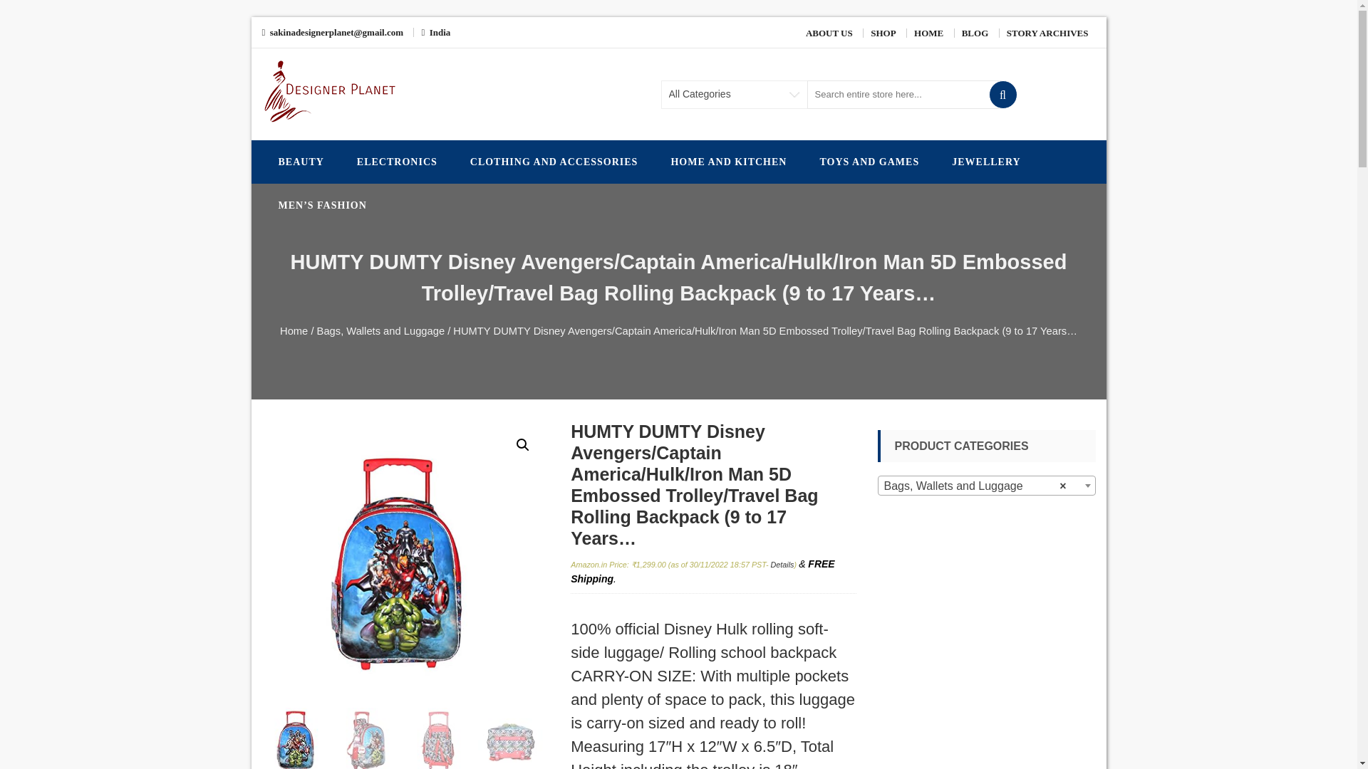 This screenshot has width=1368, height=769. What do you see at coordinates (294, 330) in the screenshot?
I see `Home` at bounding box center [294, 330].